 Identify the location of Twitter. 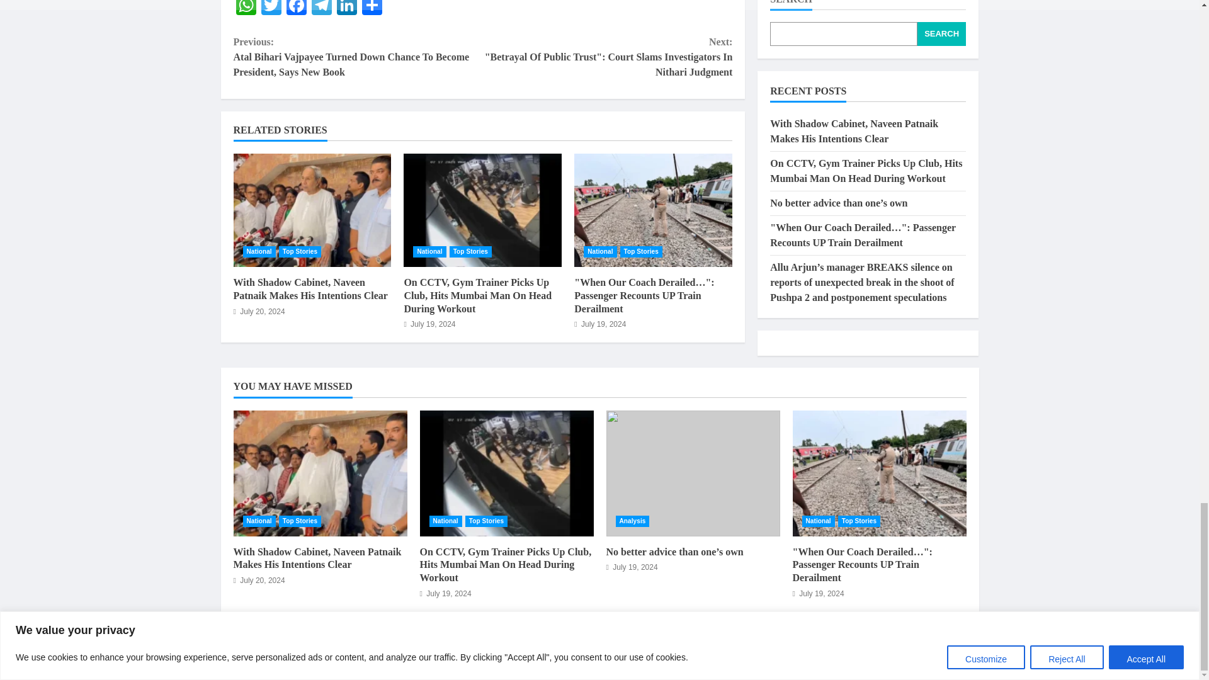
(271, 9).